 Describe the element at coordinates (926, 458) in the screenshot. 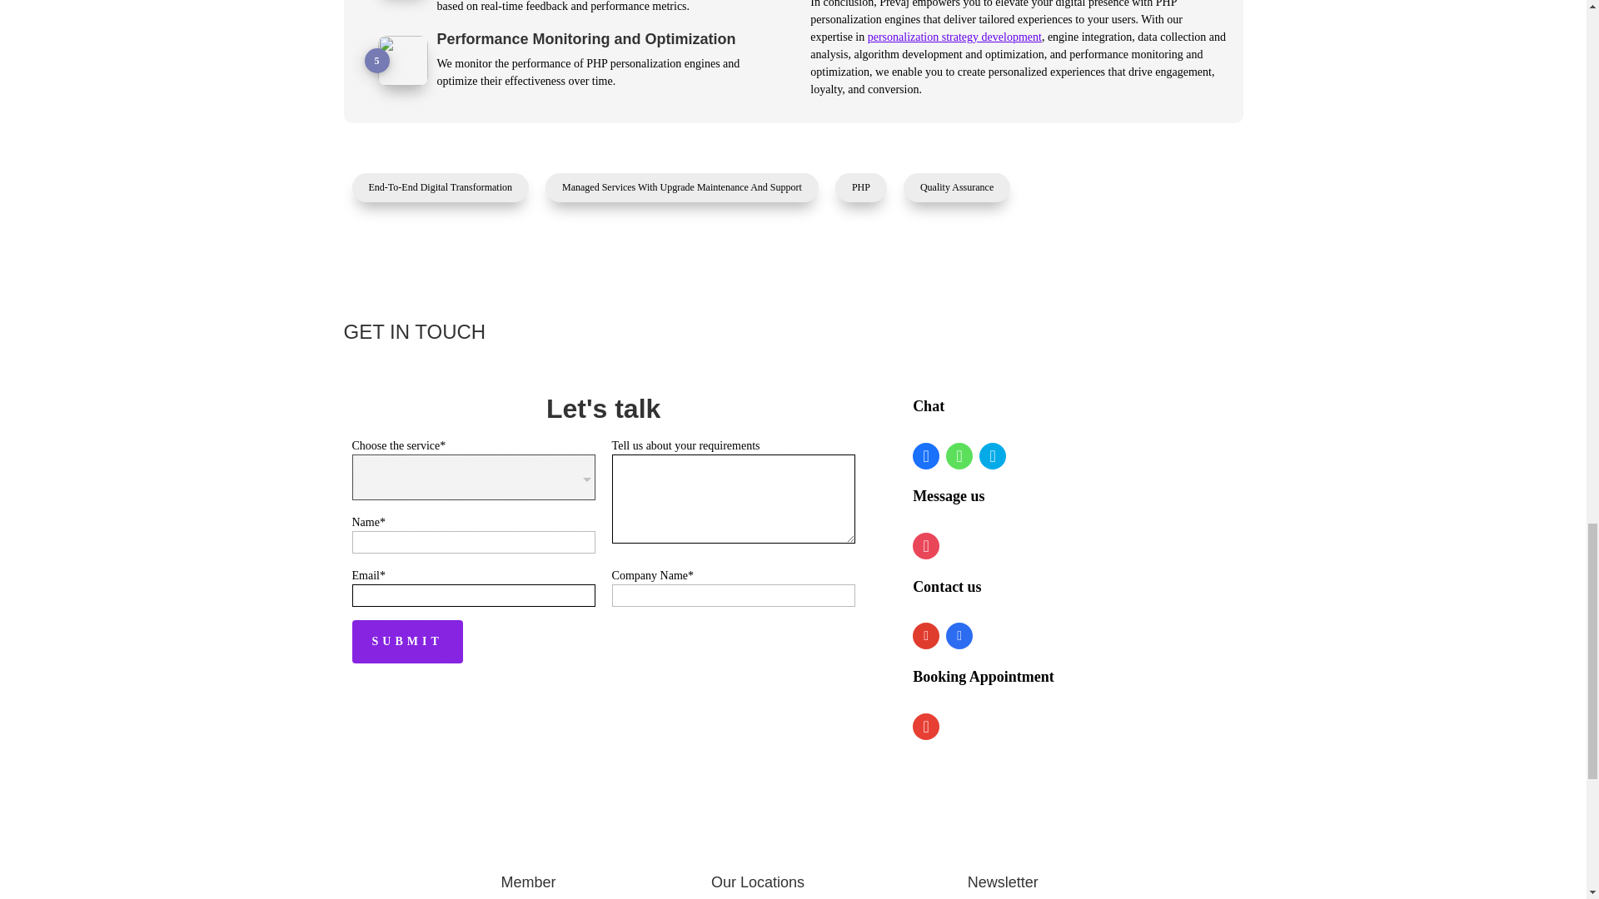

I see `Chat with us on Facebook` at that location.